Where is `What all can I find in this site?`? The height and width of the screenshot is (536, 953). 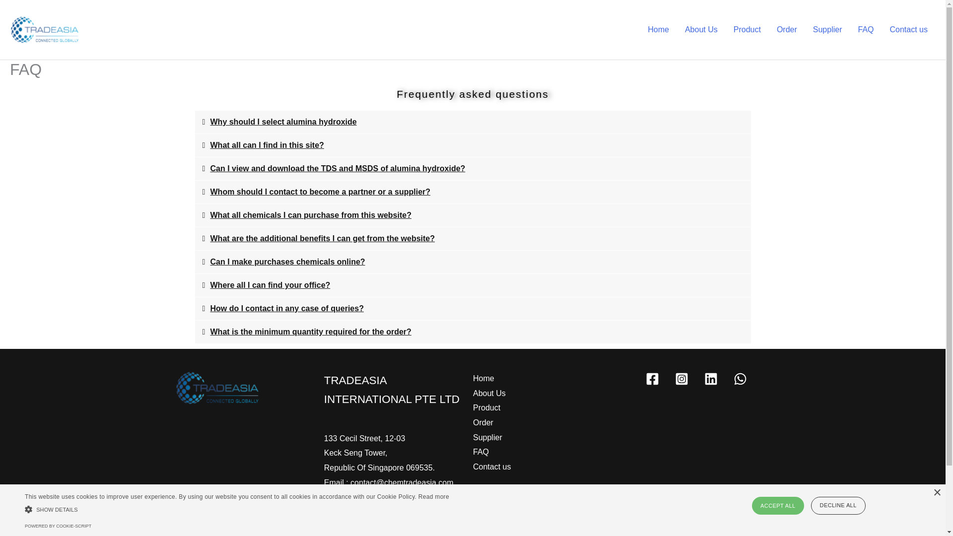
What all can I find in this site? is located at coordinates (267, 145).